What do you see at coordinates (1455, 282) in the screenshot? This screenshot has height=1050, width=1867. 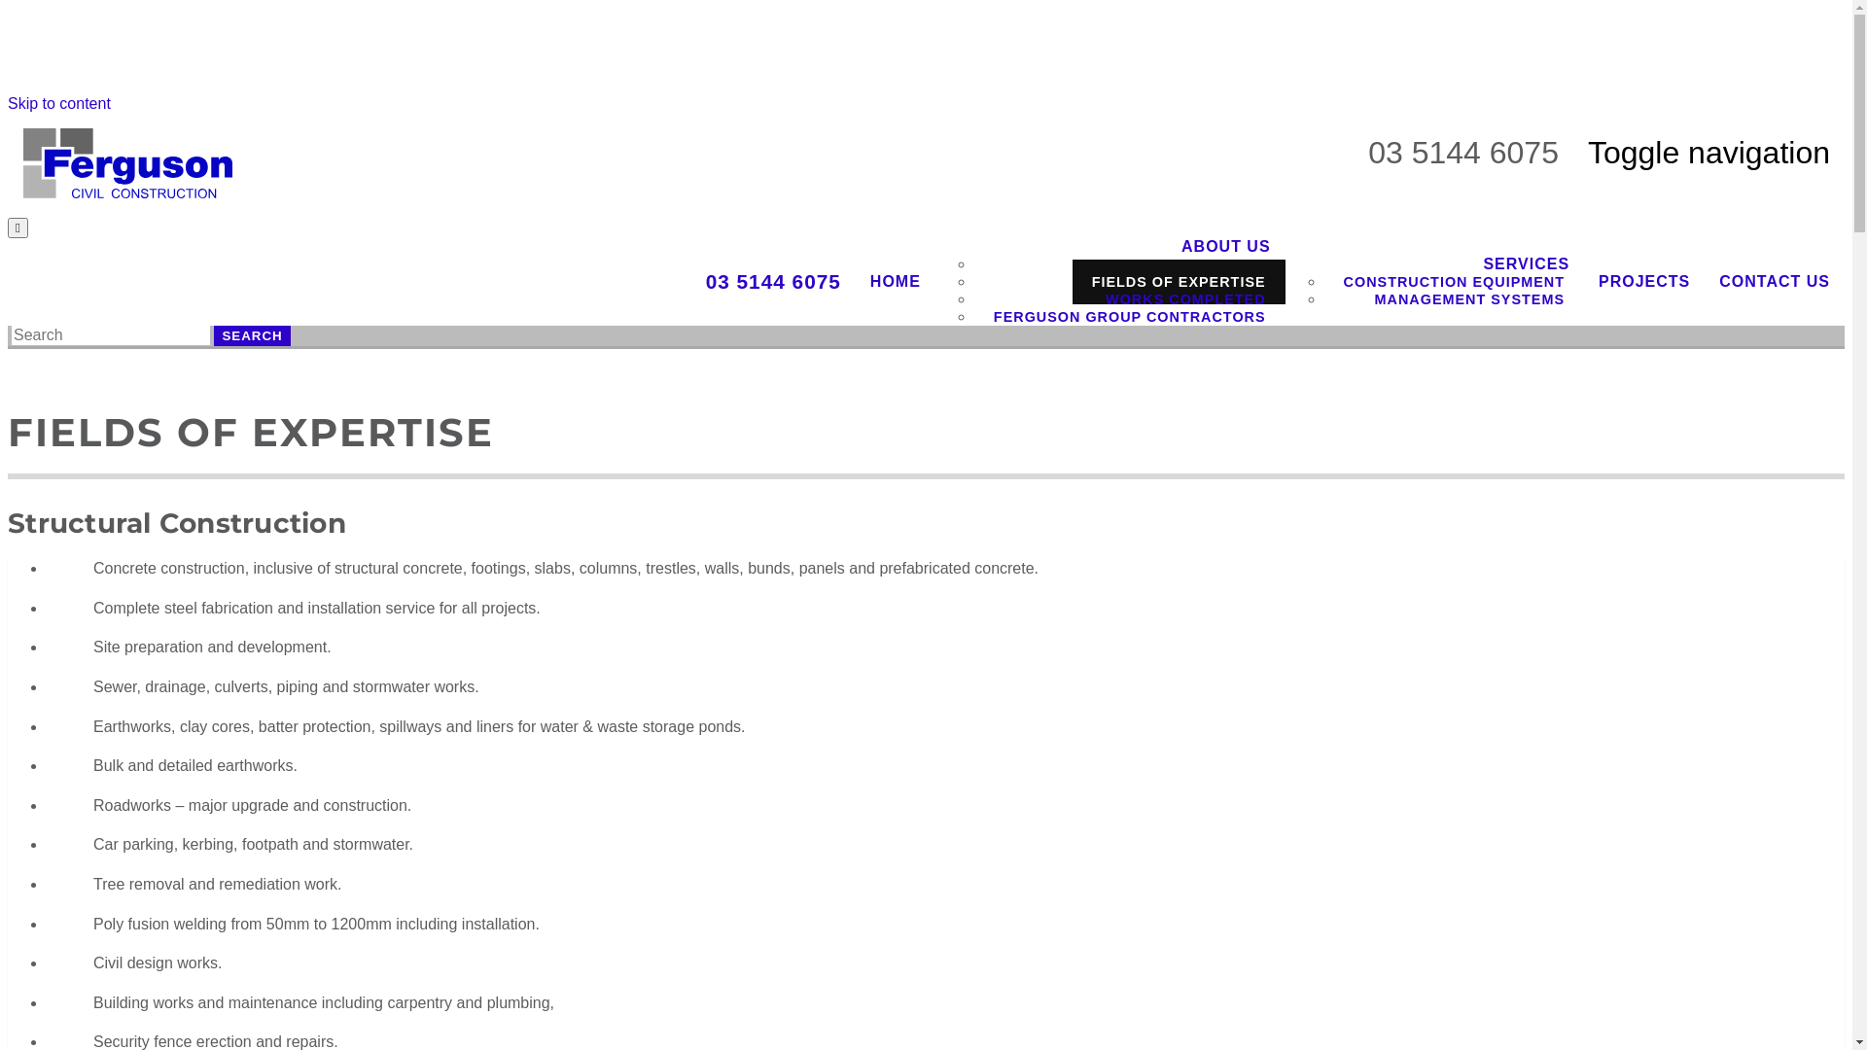 I see `CONSTRUCTION EQUIPMENT` at bounding box center [1455, 282].